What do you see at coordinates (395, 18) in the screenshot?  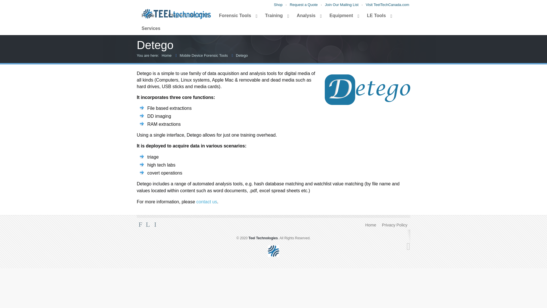 I see `Search` at bounding box center [395, 18].